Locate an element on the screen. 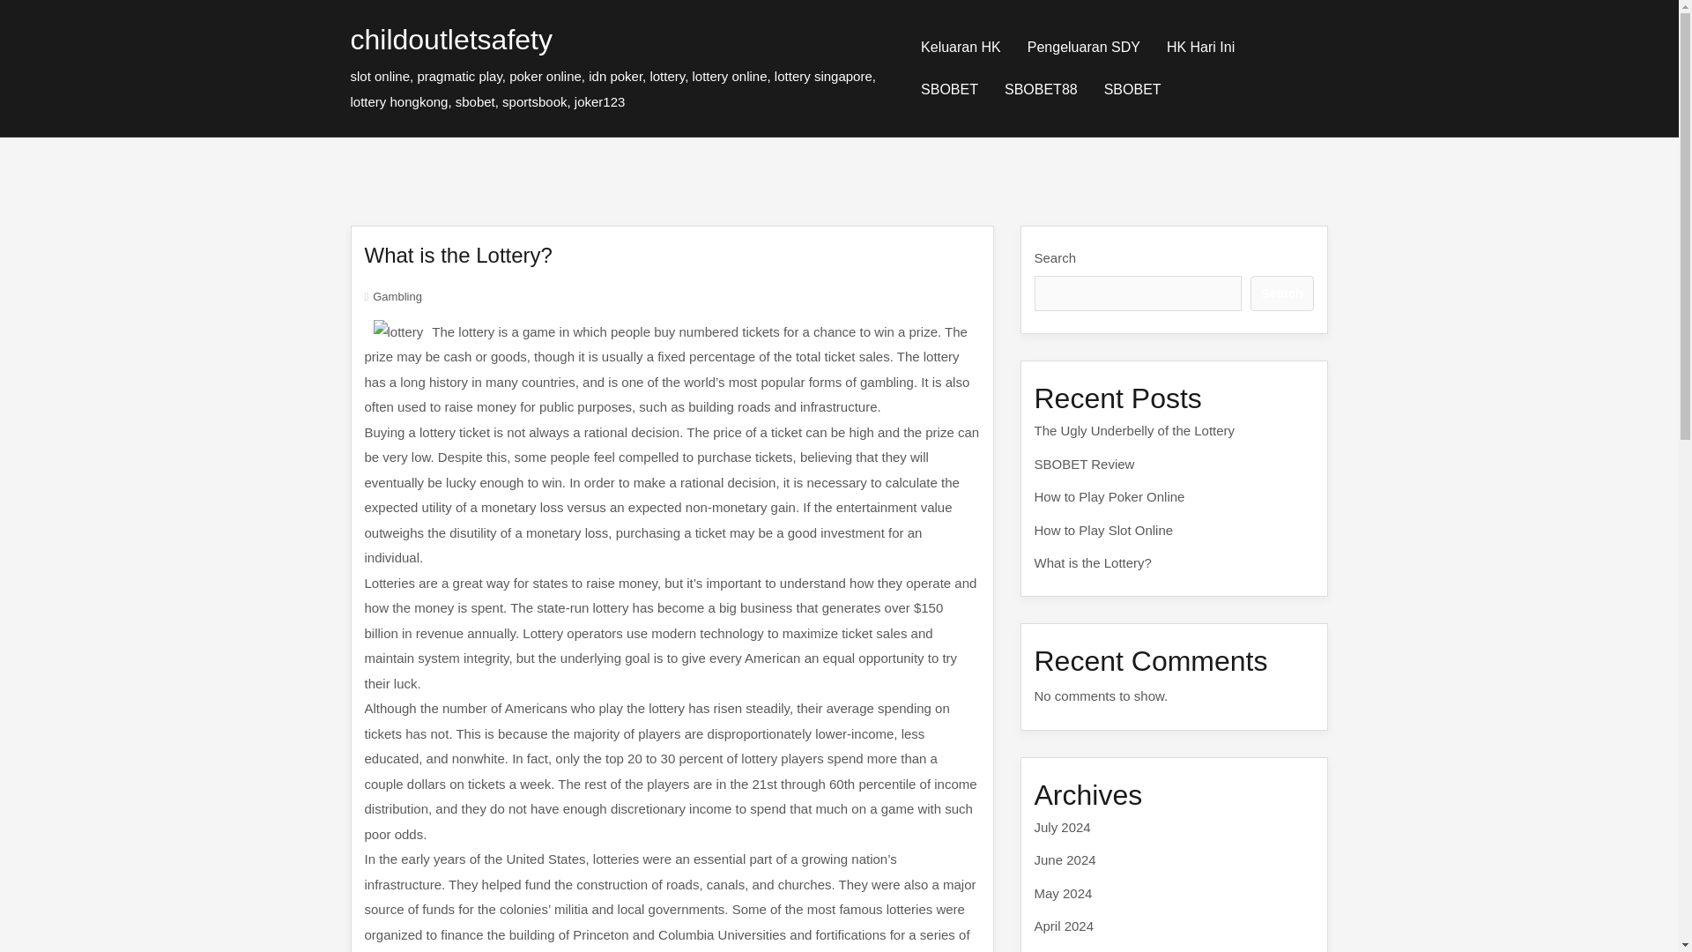  June 2024 is located at coordinates (1065, 859).